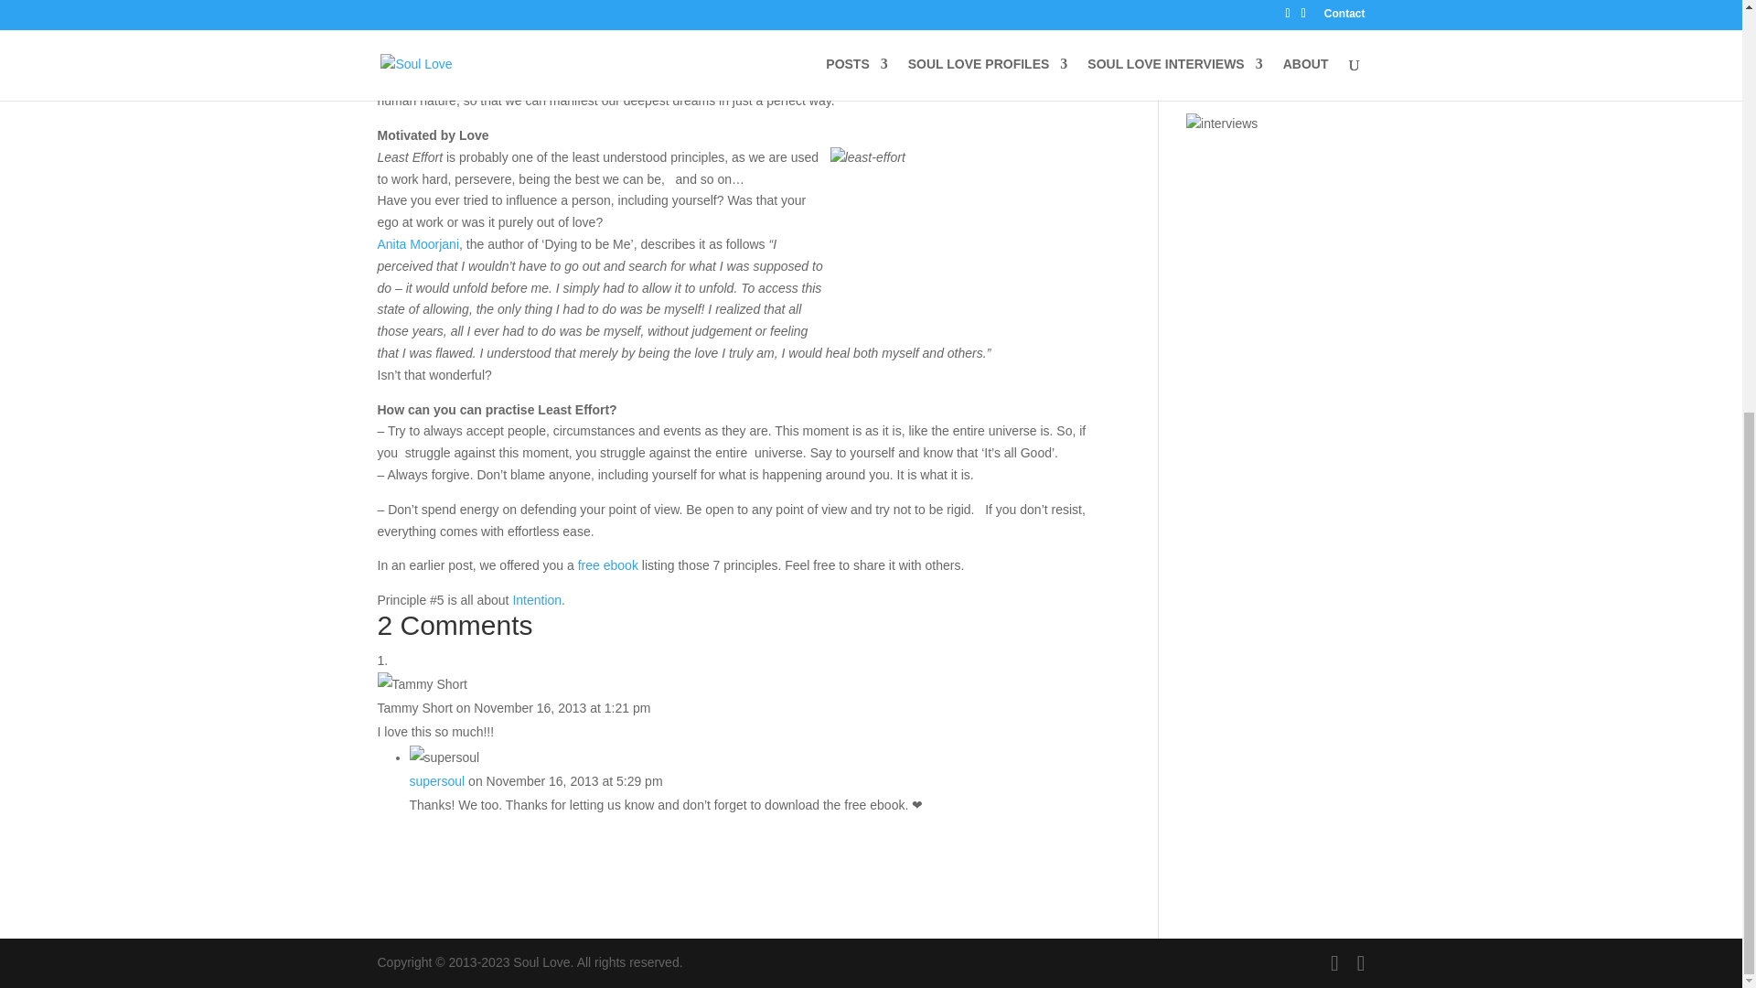 The image size is (1756, 988). Describe the element at coordinates (417, 244) in the screenshot. I see `Anita Moorjani` at that location.